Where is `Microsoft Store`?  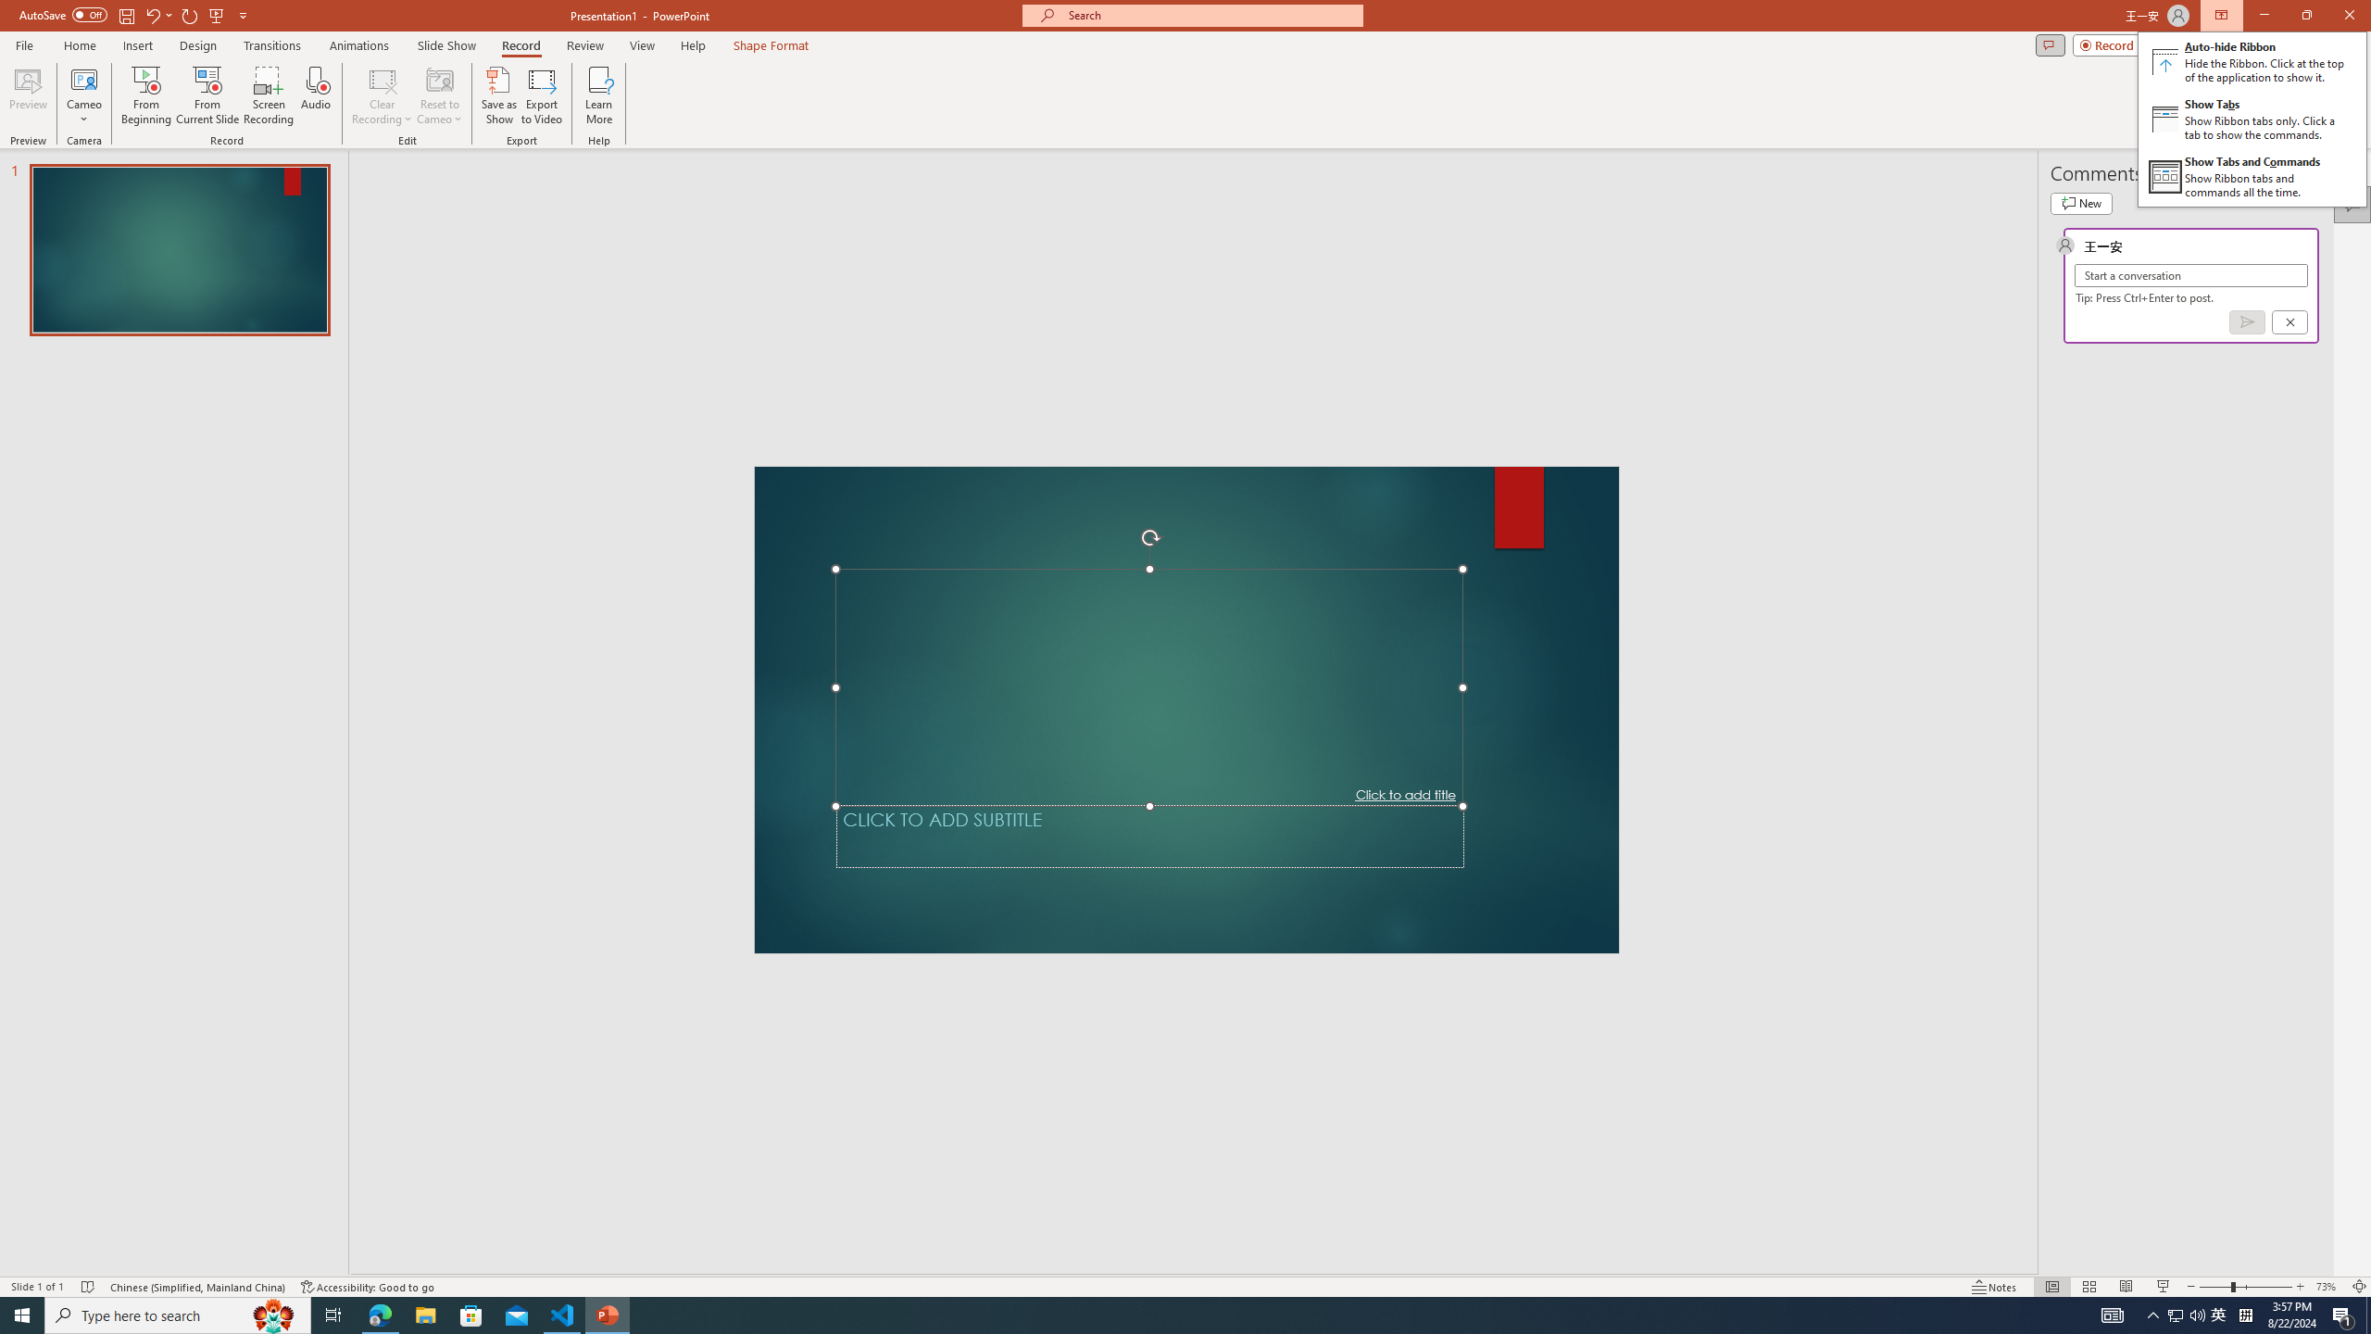
Microsoft Store is located at coordinates (471, 1315).